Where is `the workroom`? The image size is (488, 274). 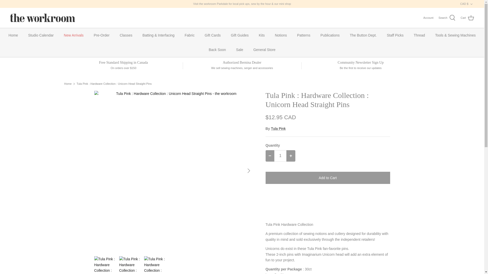
the workroom is located at coordinates (43, 18).